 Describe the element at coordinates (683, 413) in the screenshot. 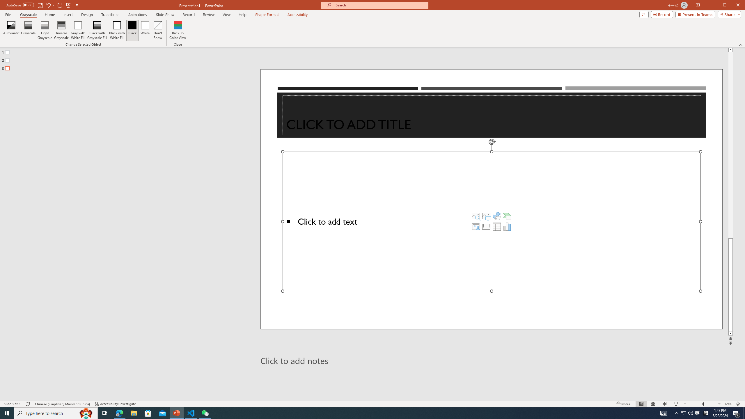

I see `Share` at that location.